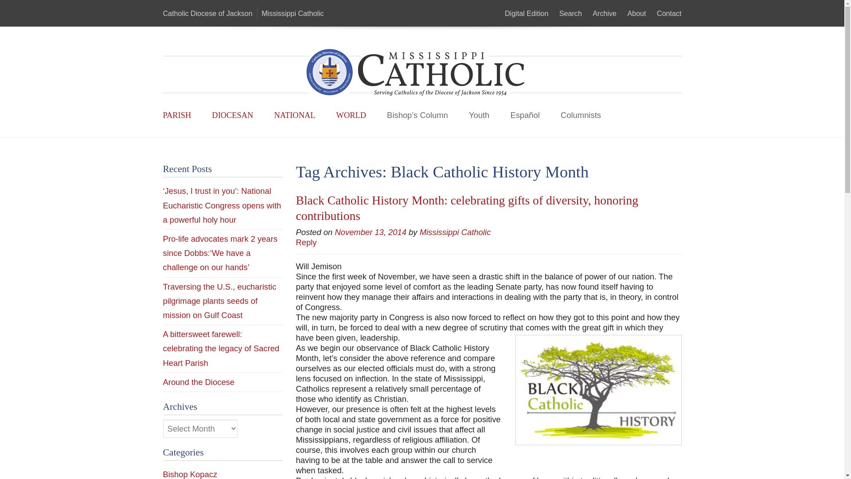  I want to click on Digital Edition, so click(526, 13).